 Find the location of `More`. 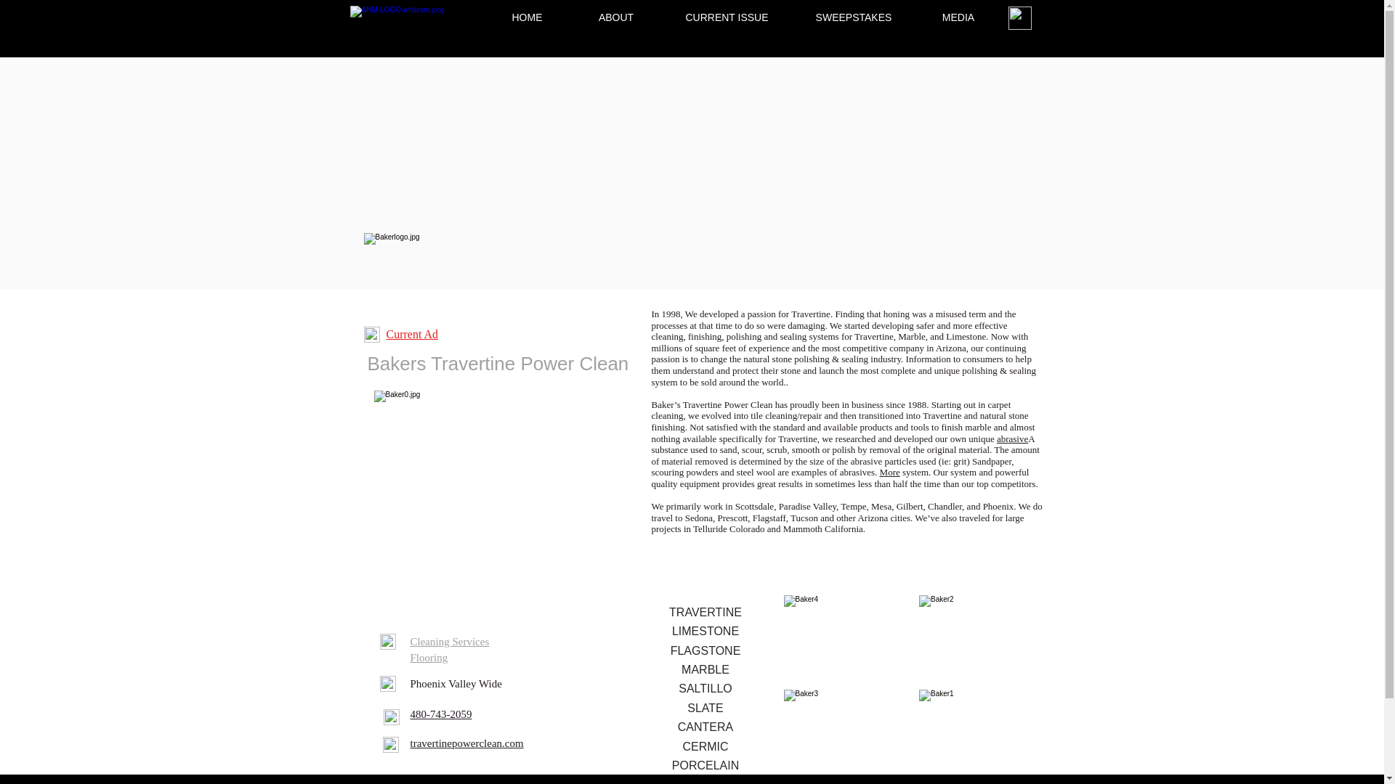

More is located at coordinates (889, 472).